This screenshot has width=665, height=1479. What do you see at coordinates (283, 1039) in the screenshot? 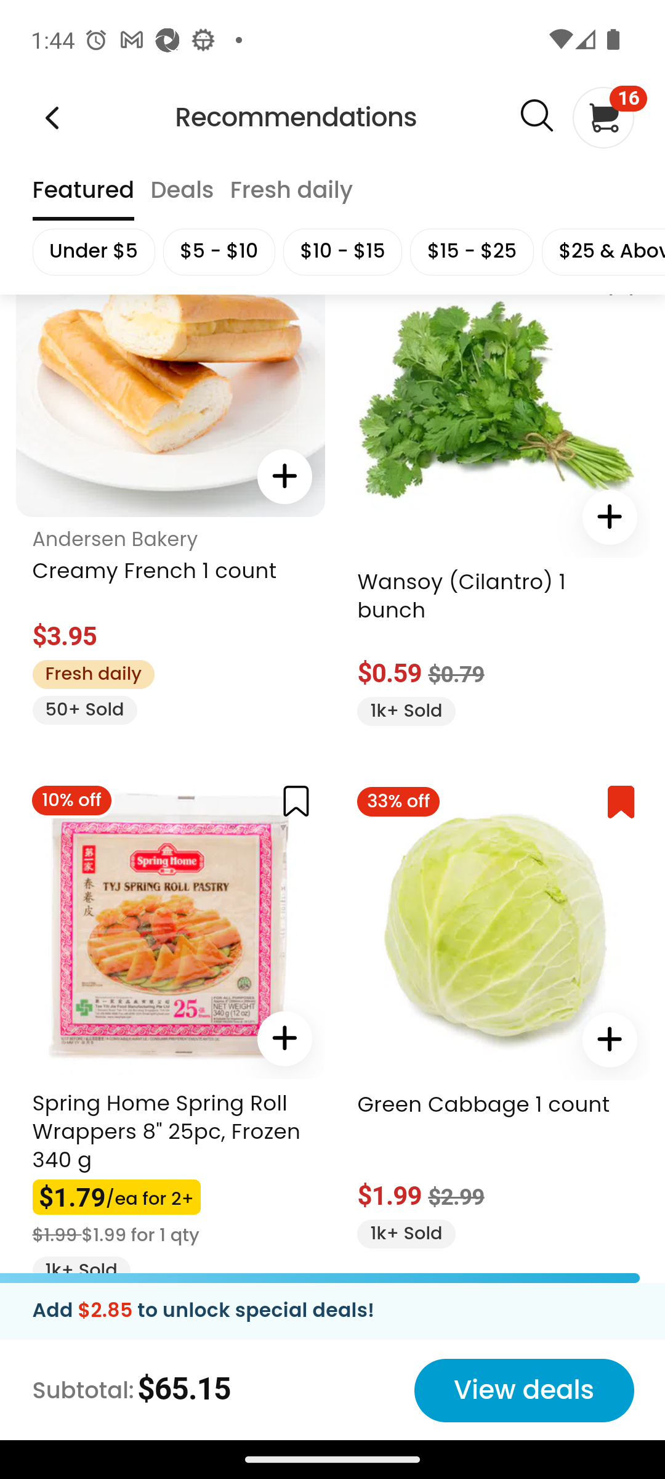
I see `` at bounding box center [283, 1039].